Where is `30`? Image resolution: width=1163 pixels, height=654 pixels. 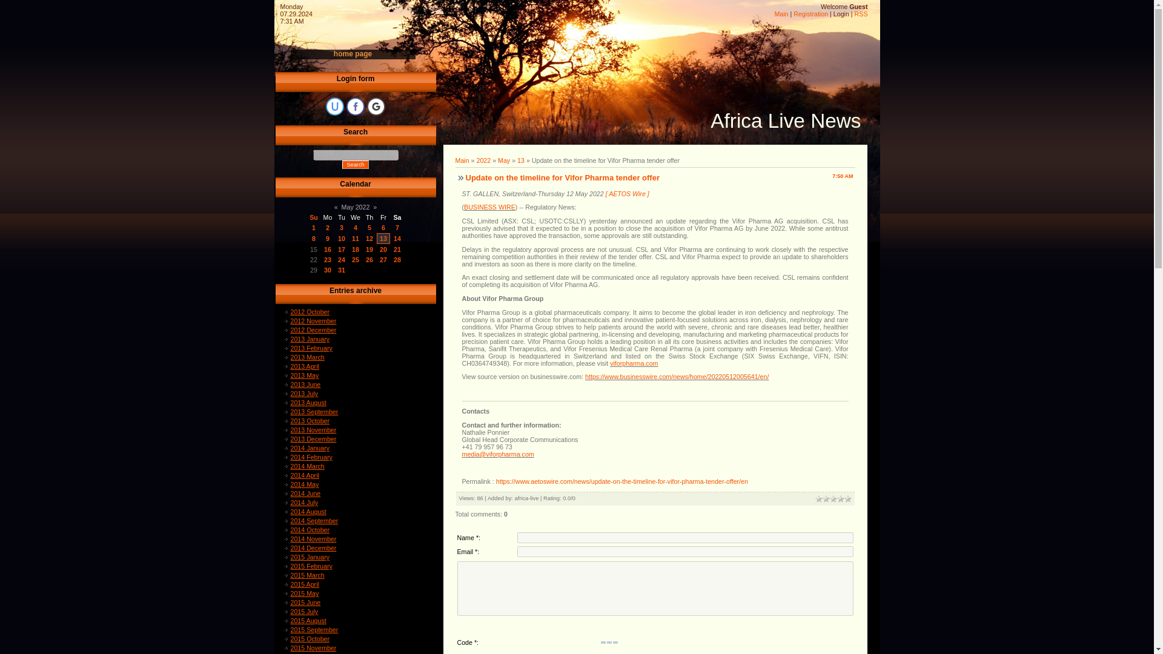 30 is located at coordinates (328, 270).